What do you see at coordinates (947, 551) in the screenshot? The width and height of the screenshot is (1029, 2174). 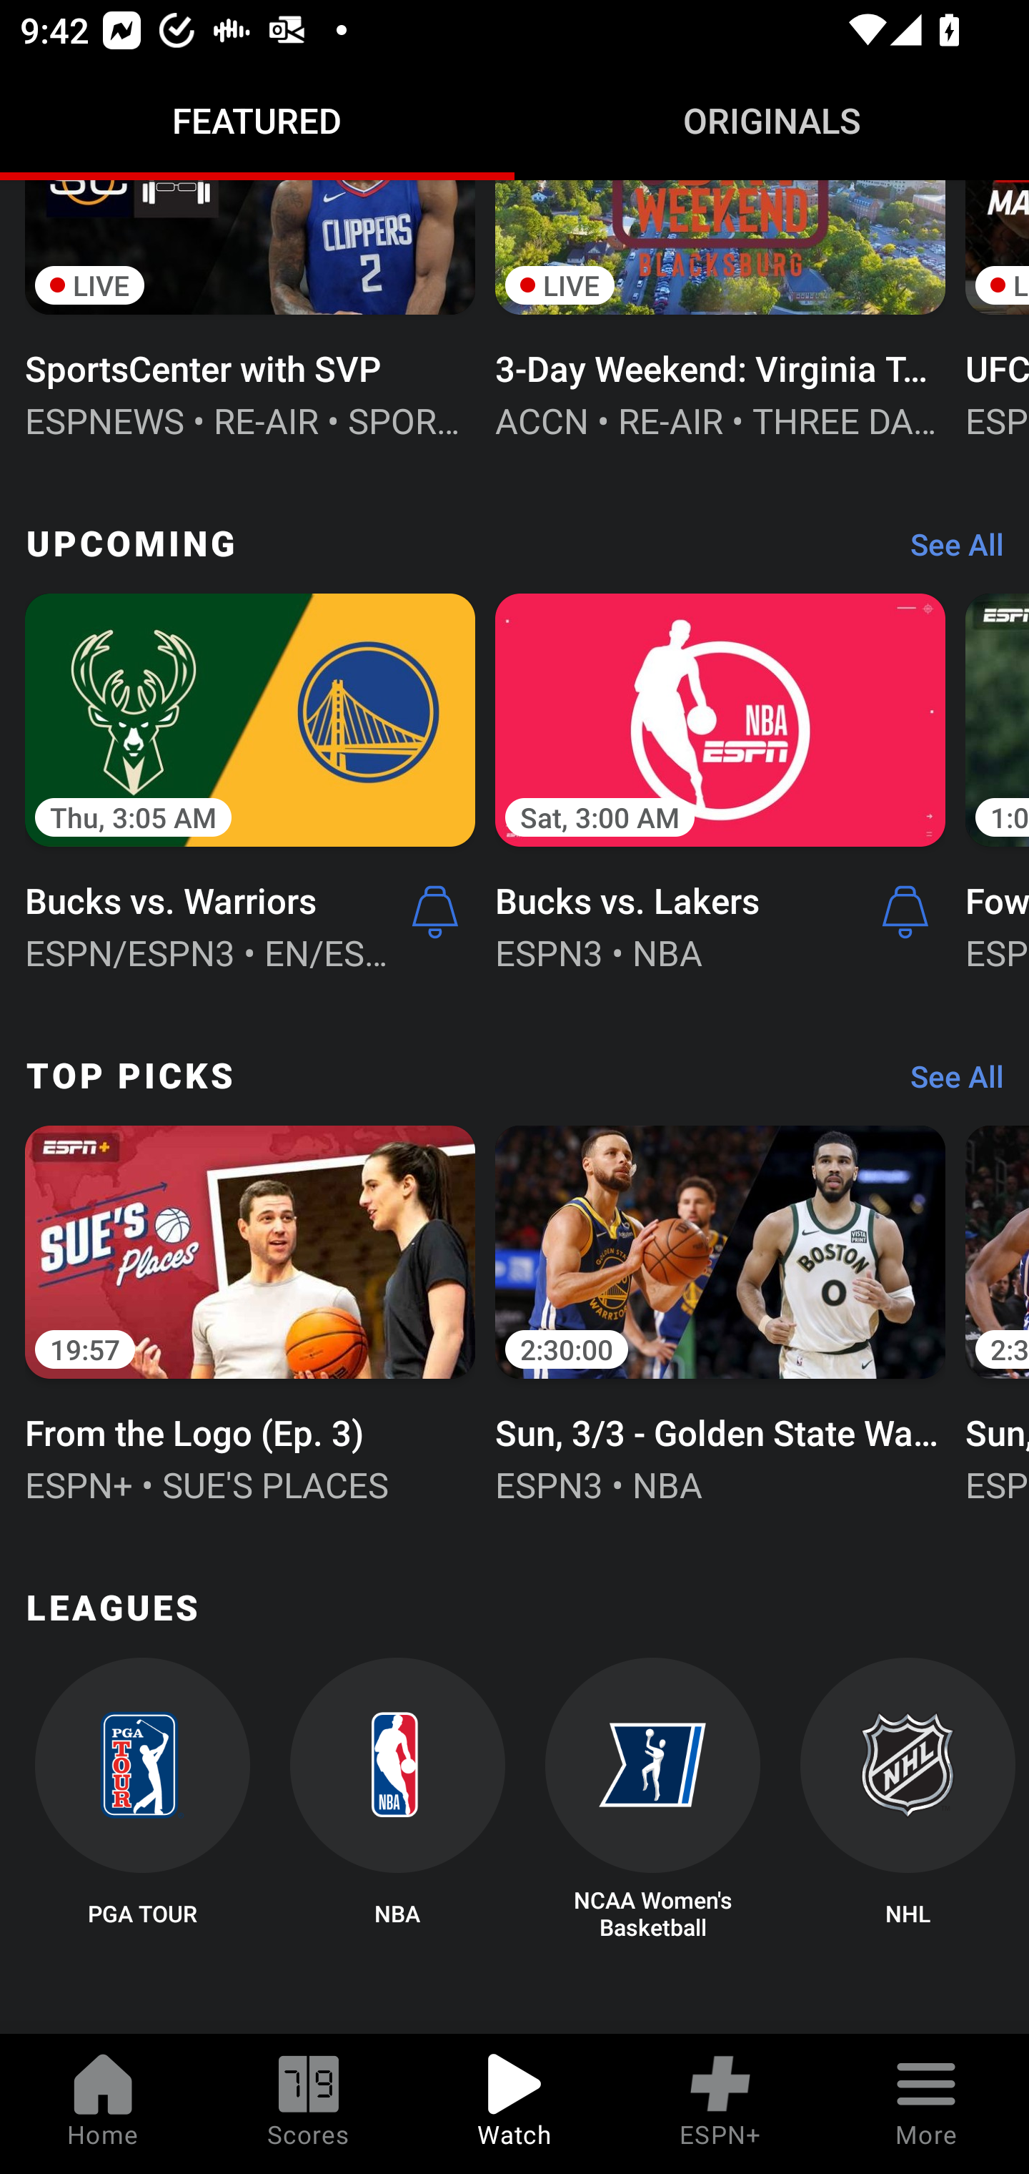 I see `See All` at bounding box center [947, 551].